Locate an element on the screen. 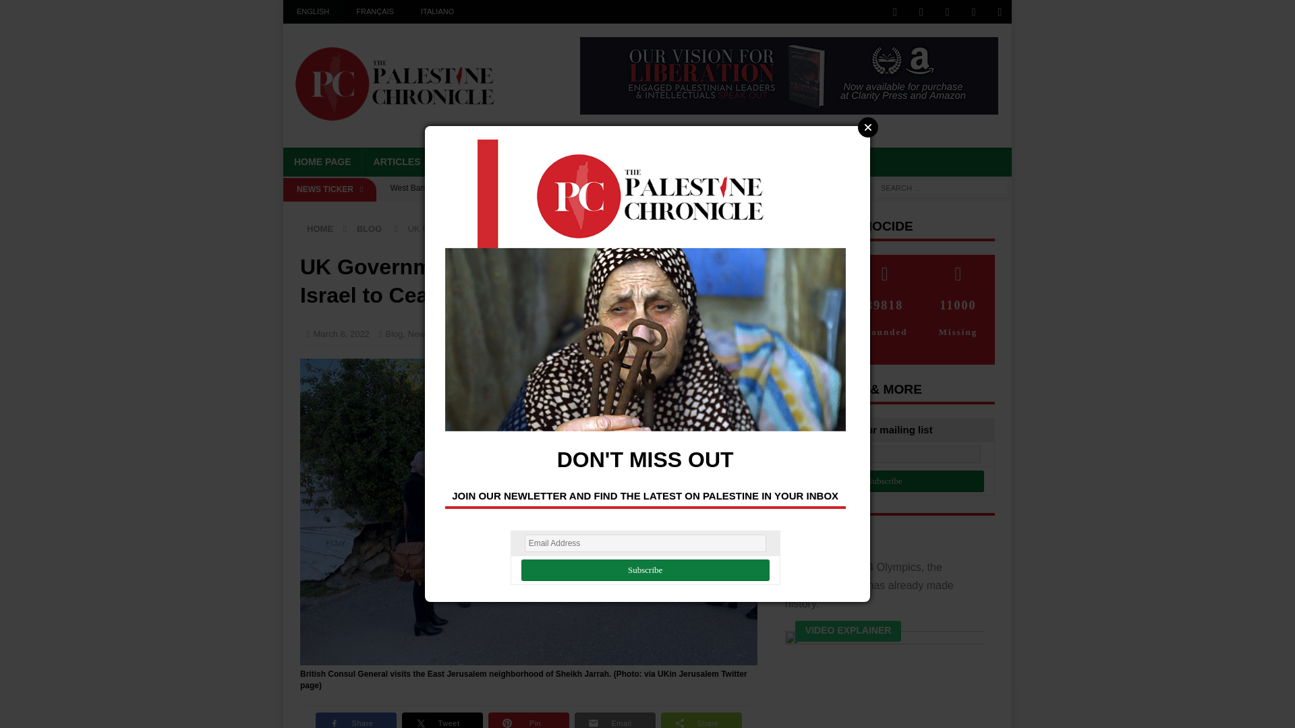  ABOUT is located at coordinates (683, 162).